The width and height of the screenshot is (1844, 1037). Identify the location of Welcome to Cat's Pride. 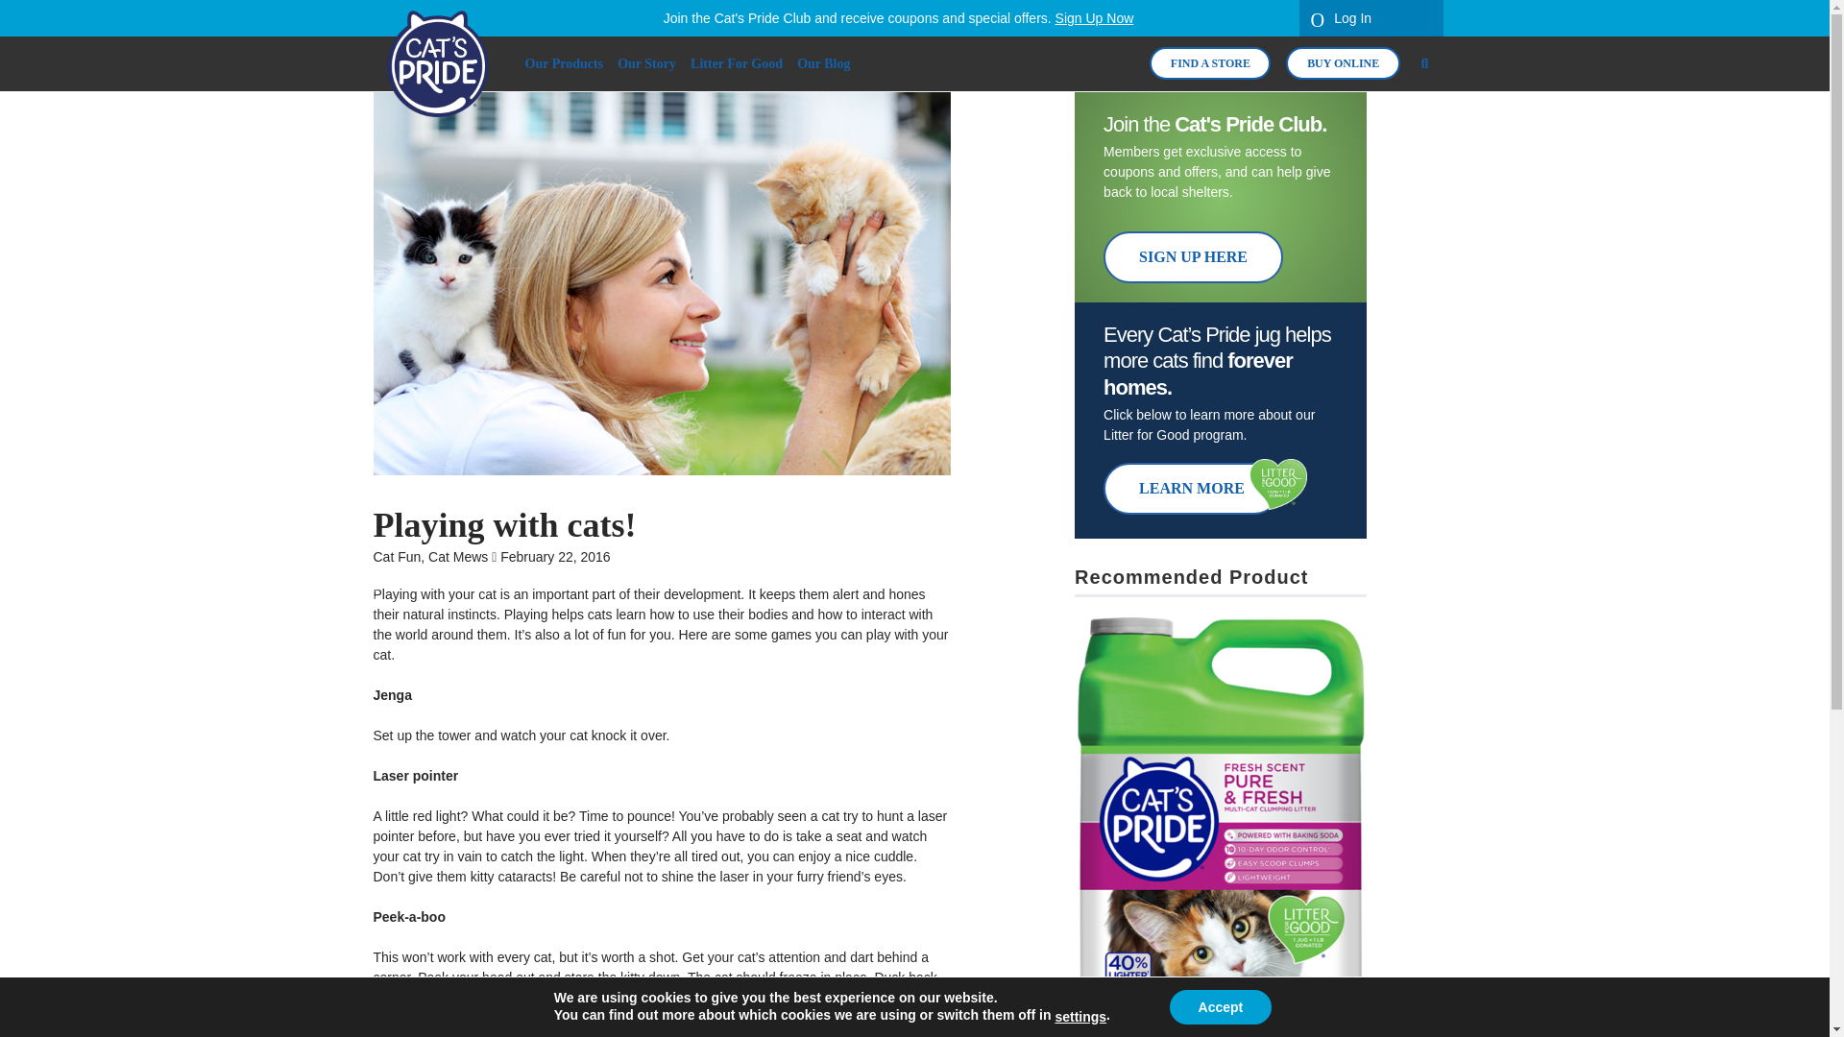
(436, 63).